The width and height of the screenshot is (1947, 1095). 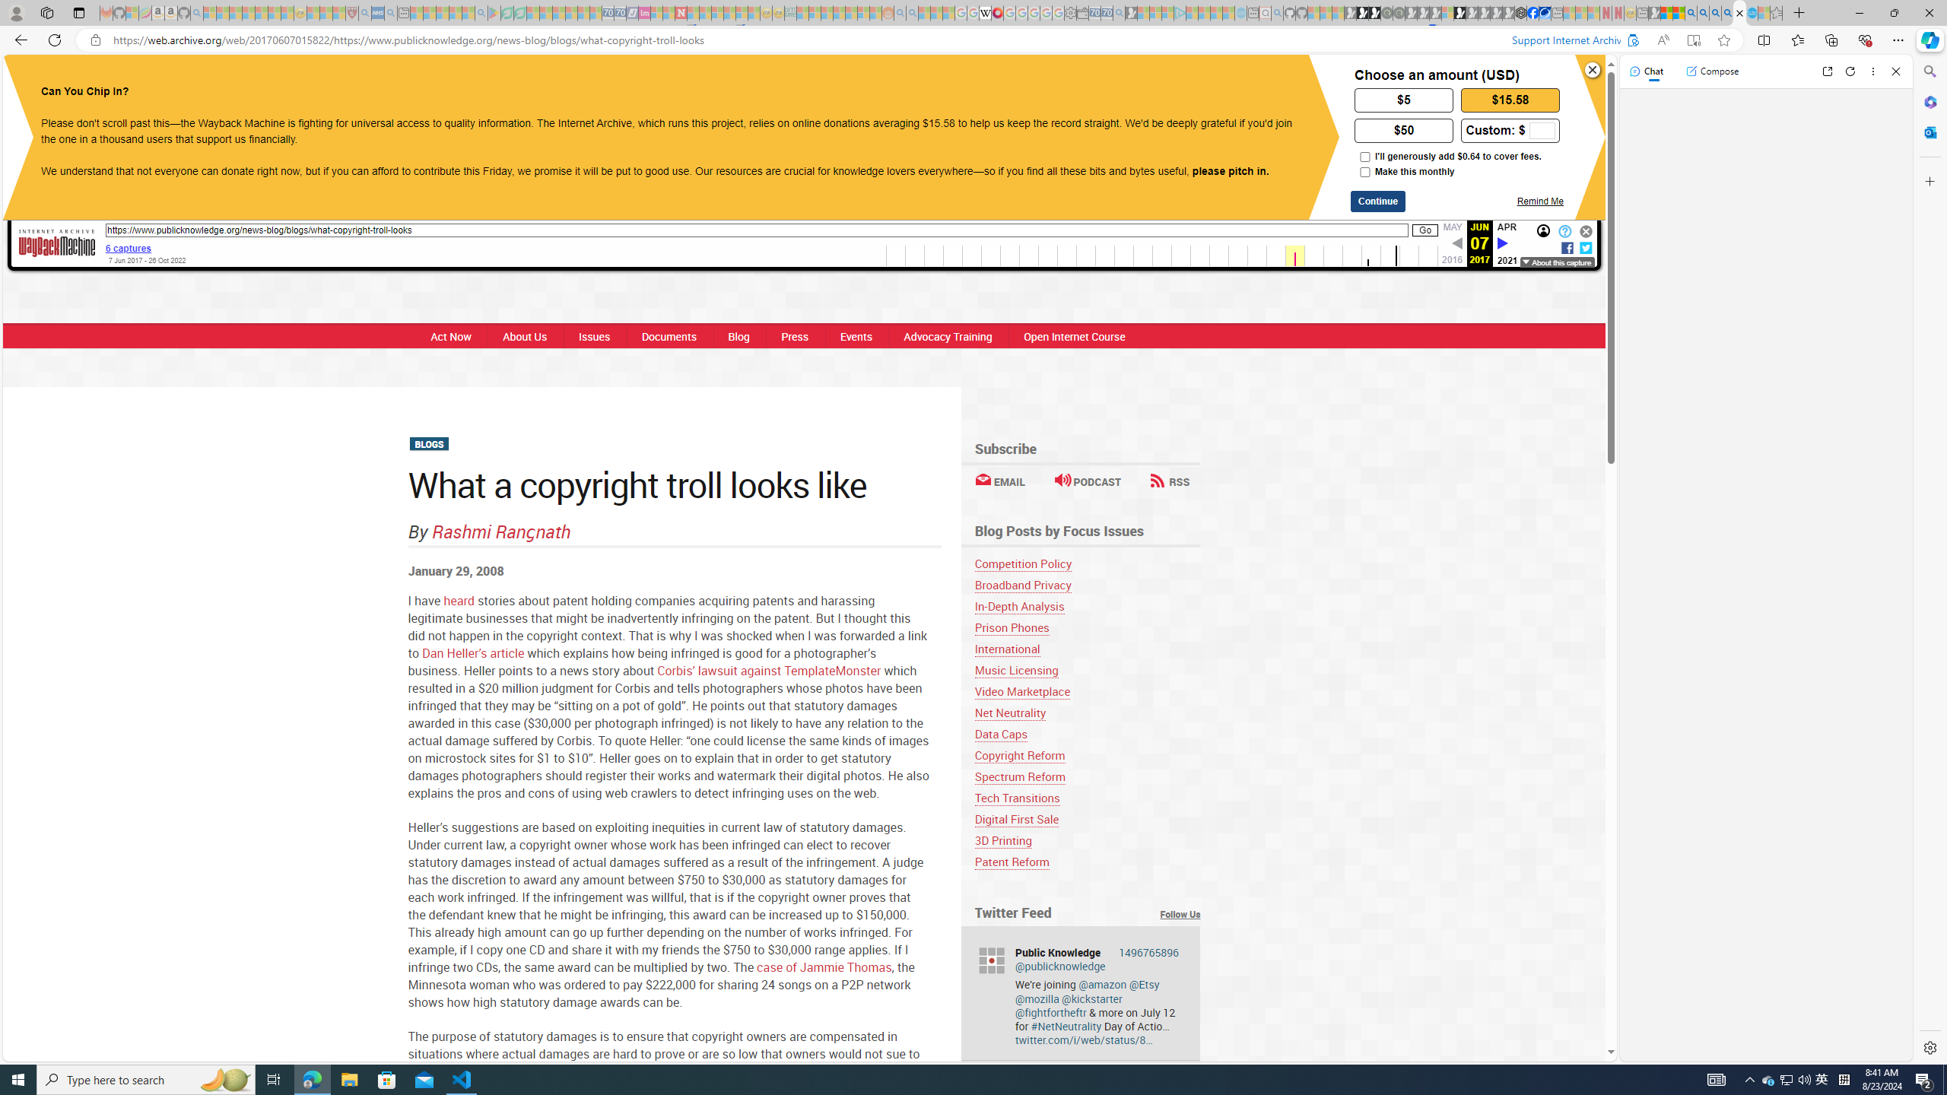 What do you see at coordinates (840, 13) in the screenshot?
I see `Expert Portfolios - Sleeping` at bounding box center [840, 13].